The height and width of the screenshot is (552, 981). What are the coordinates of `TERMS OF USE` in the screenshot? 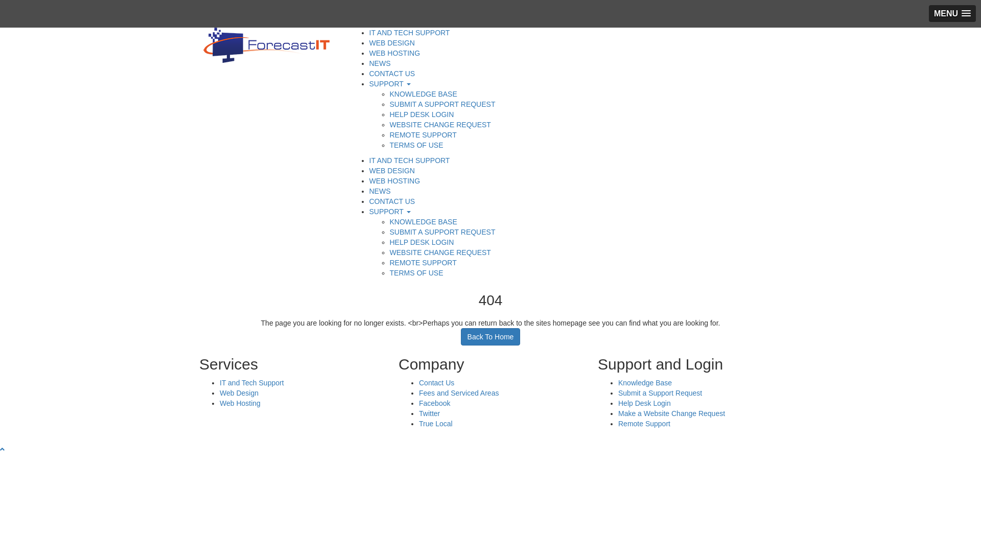 It's located at (416, 273).